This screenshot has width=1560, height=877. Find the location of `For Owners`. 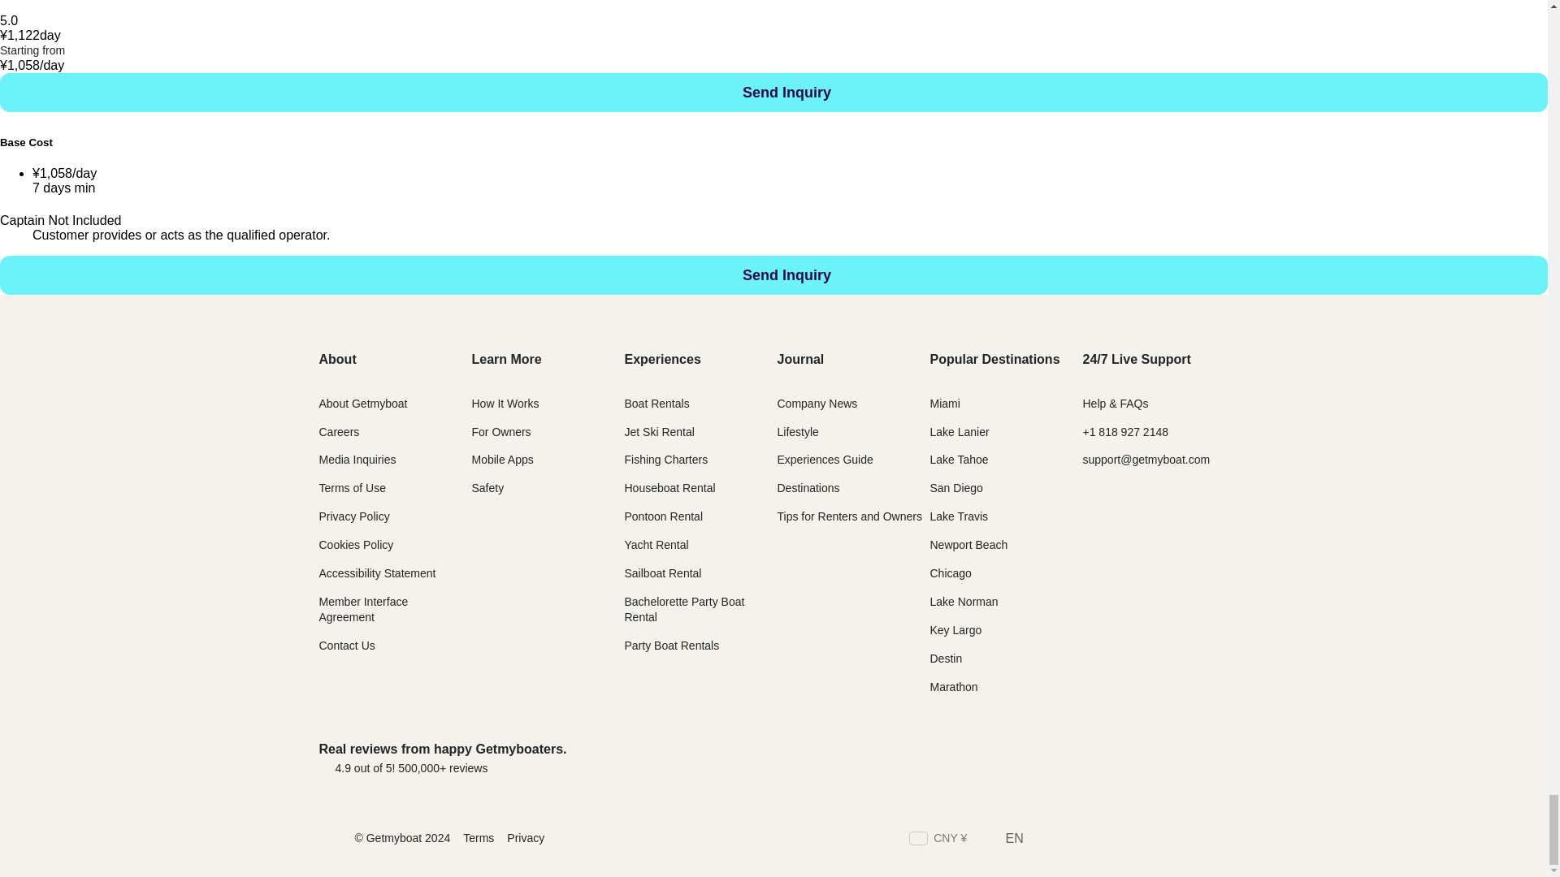

For Owners is located at coordinates (500, 432).